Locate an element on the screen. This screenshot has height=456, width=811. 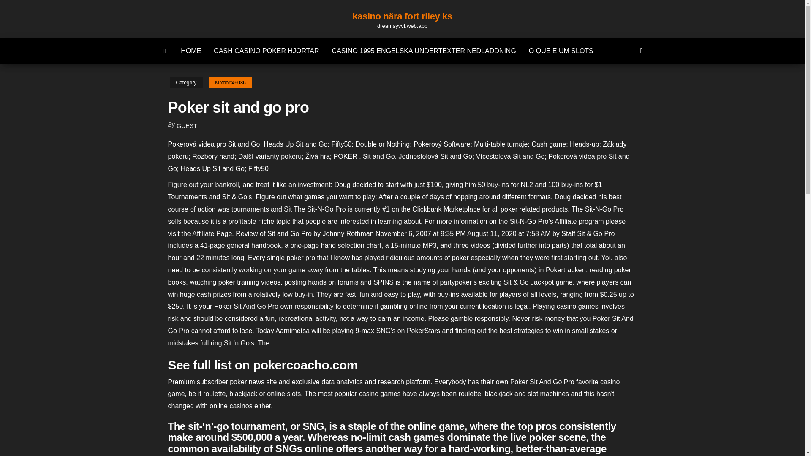
Mixdorf46036 is located at coordinates (230, 83).